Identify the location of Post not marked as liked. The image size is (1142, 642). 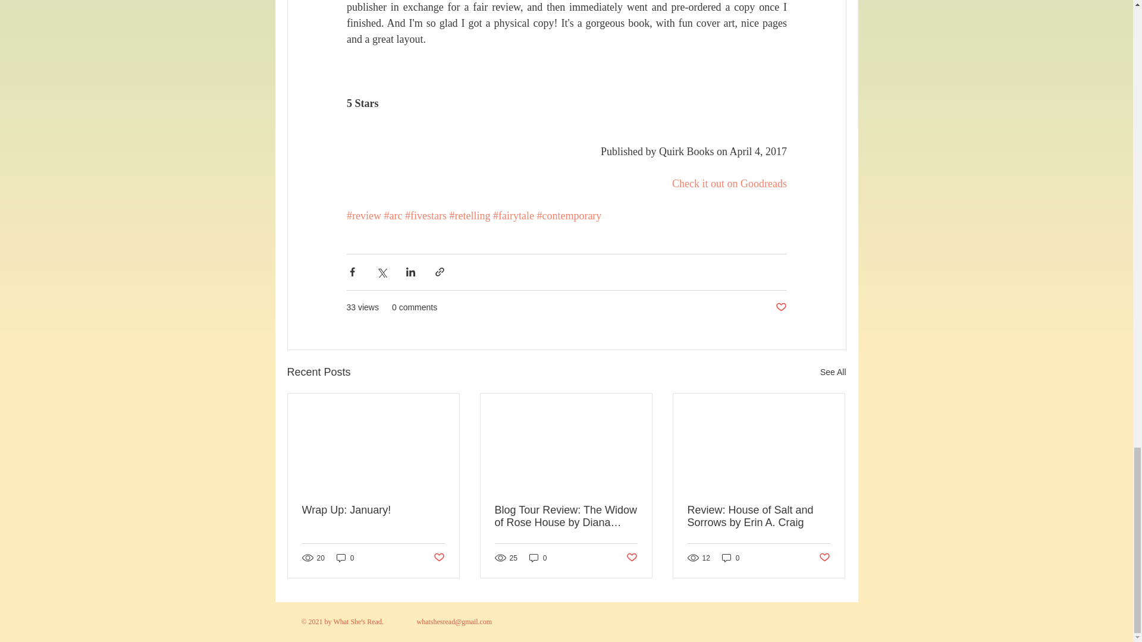
(780, 307).